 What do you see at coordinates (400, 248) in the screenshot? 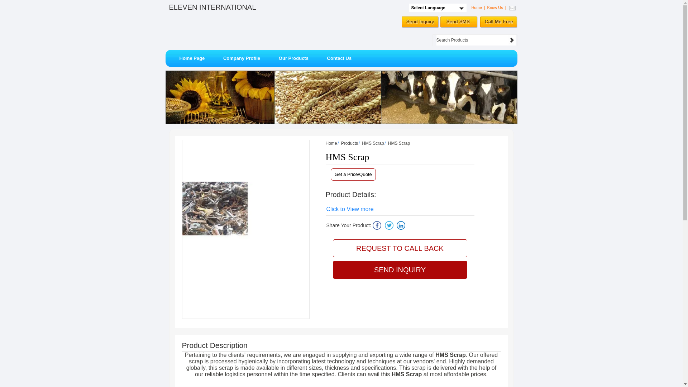
I see `REQUEST TO CALL BACK` at bounding box center [400, 248].